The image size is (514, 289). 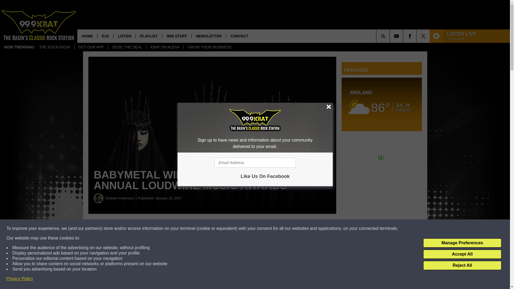 What do you see at coordinates (462, 265) in the screenshot?
I see `Reject All` at bounding box center [462, 265].